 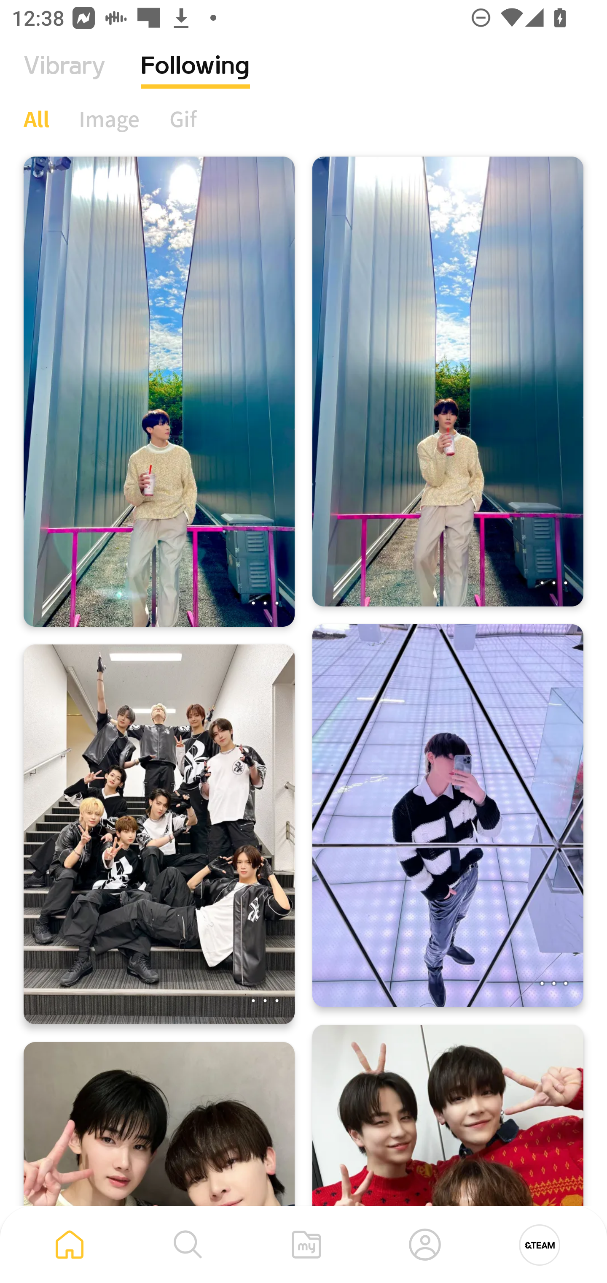 What do you see at coordinates (183, 119) in the screenshot?
I see `Gif` at bounding box center [183, 119].